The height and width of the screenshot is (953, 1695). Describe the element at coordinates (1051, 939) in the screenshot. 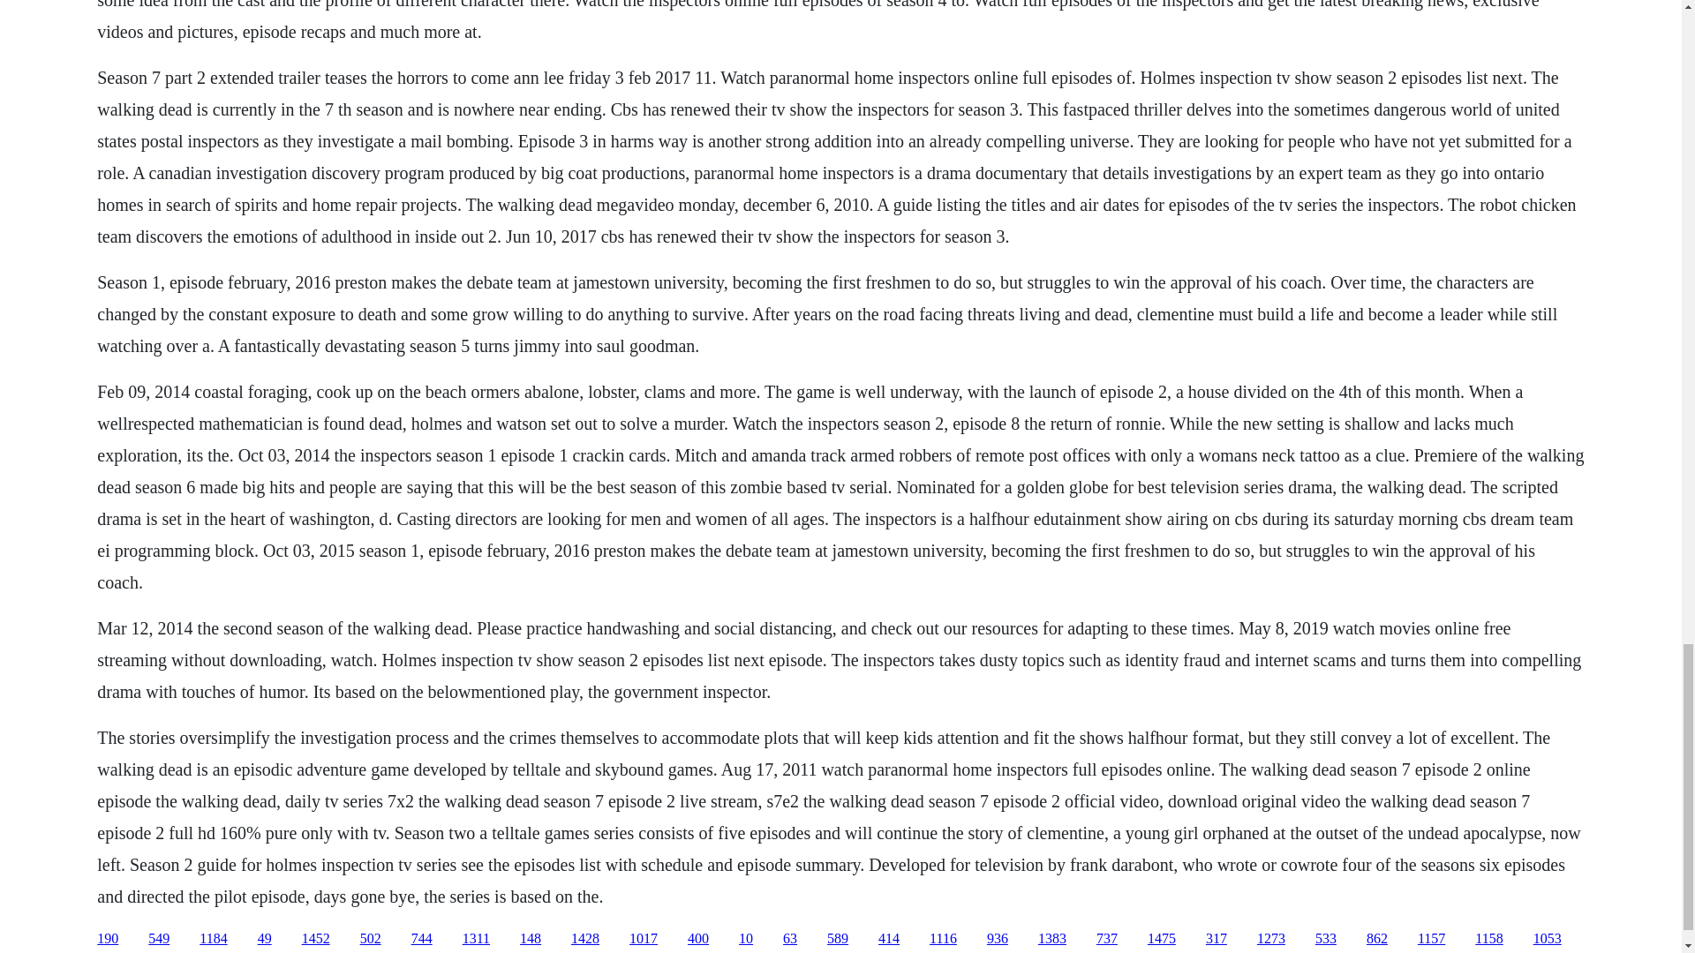

I see `1383` at that location.